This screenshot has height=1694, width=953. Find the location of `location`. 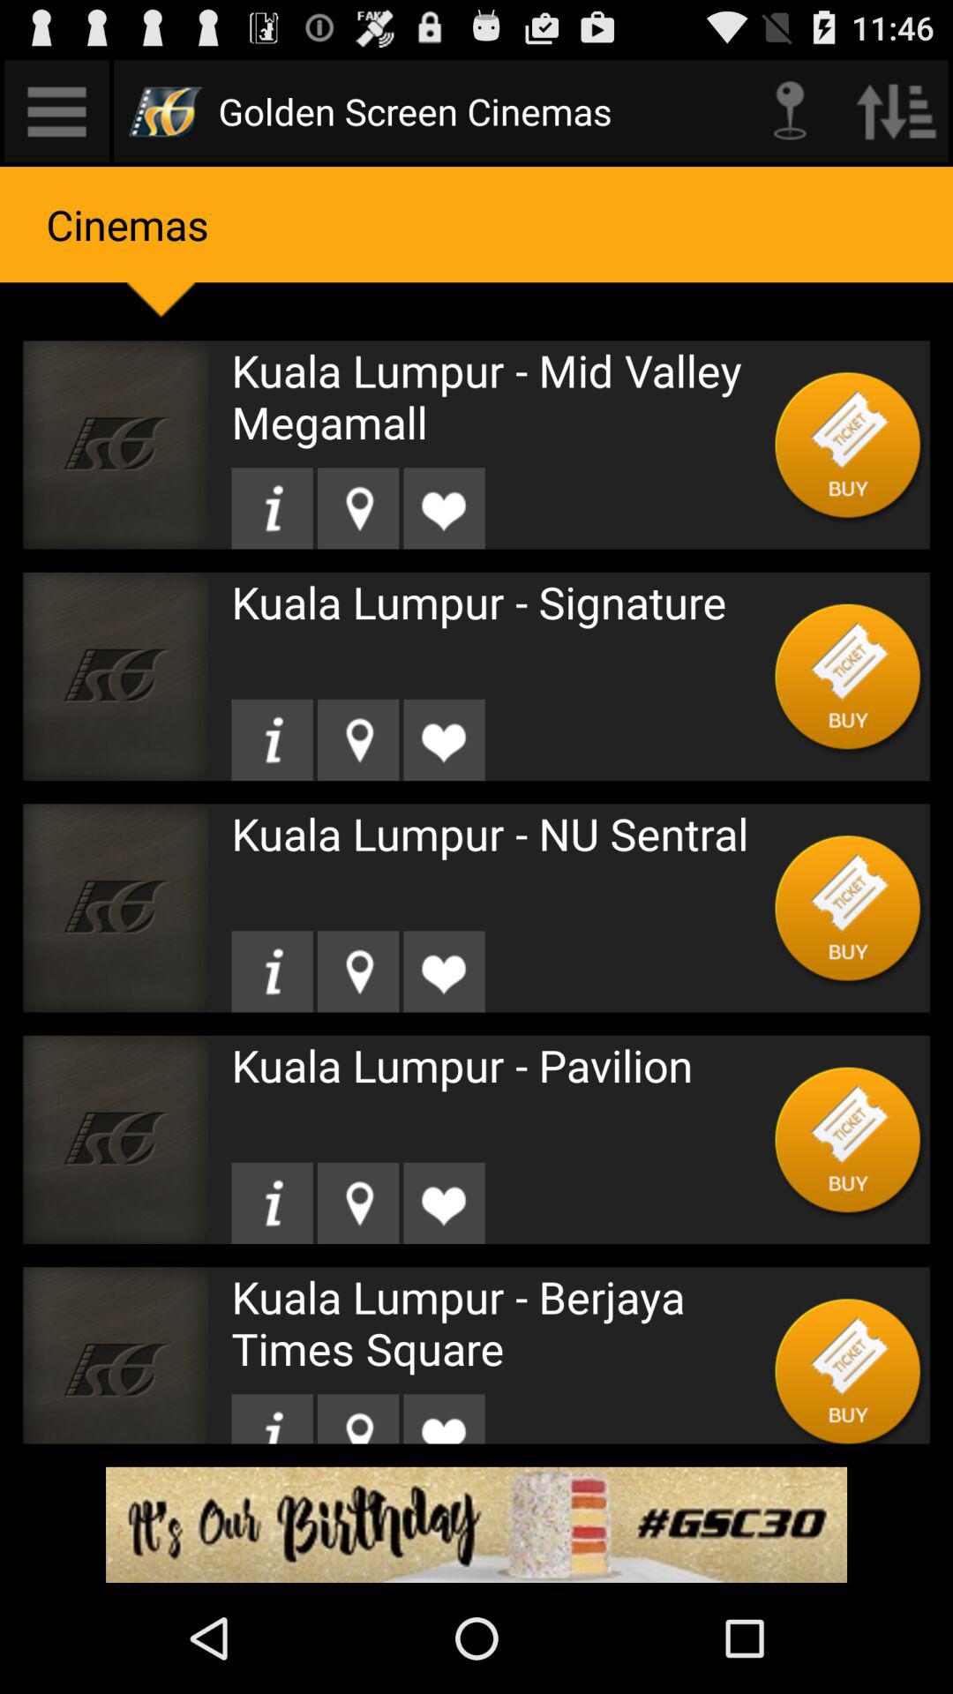

location is located at coordinates (358, 739).